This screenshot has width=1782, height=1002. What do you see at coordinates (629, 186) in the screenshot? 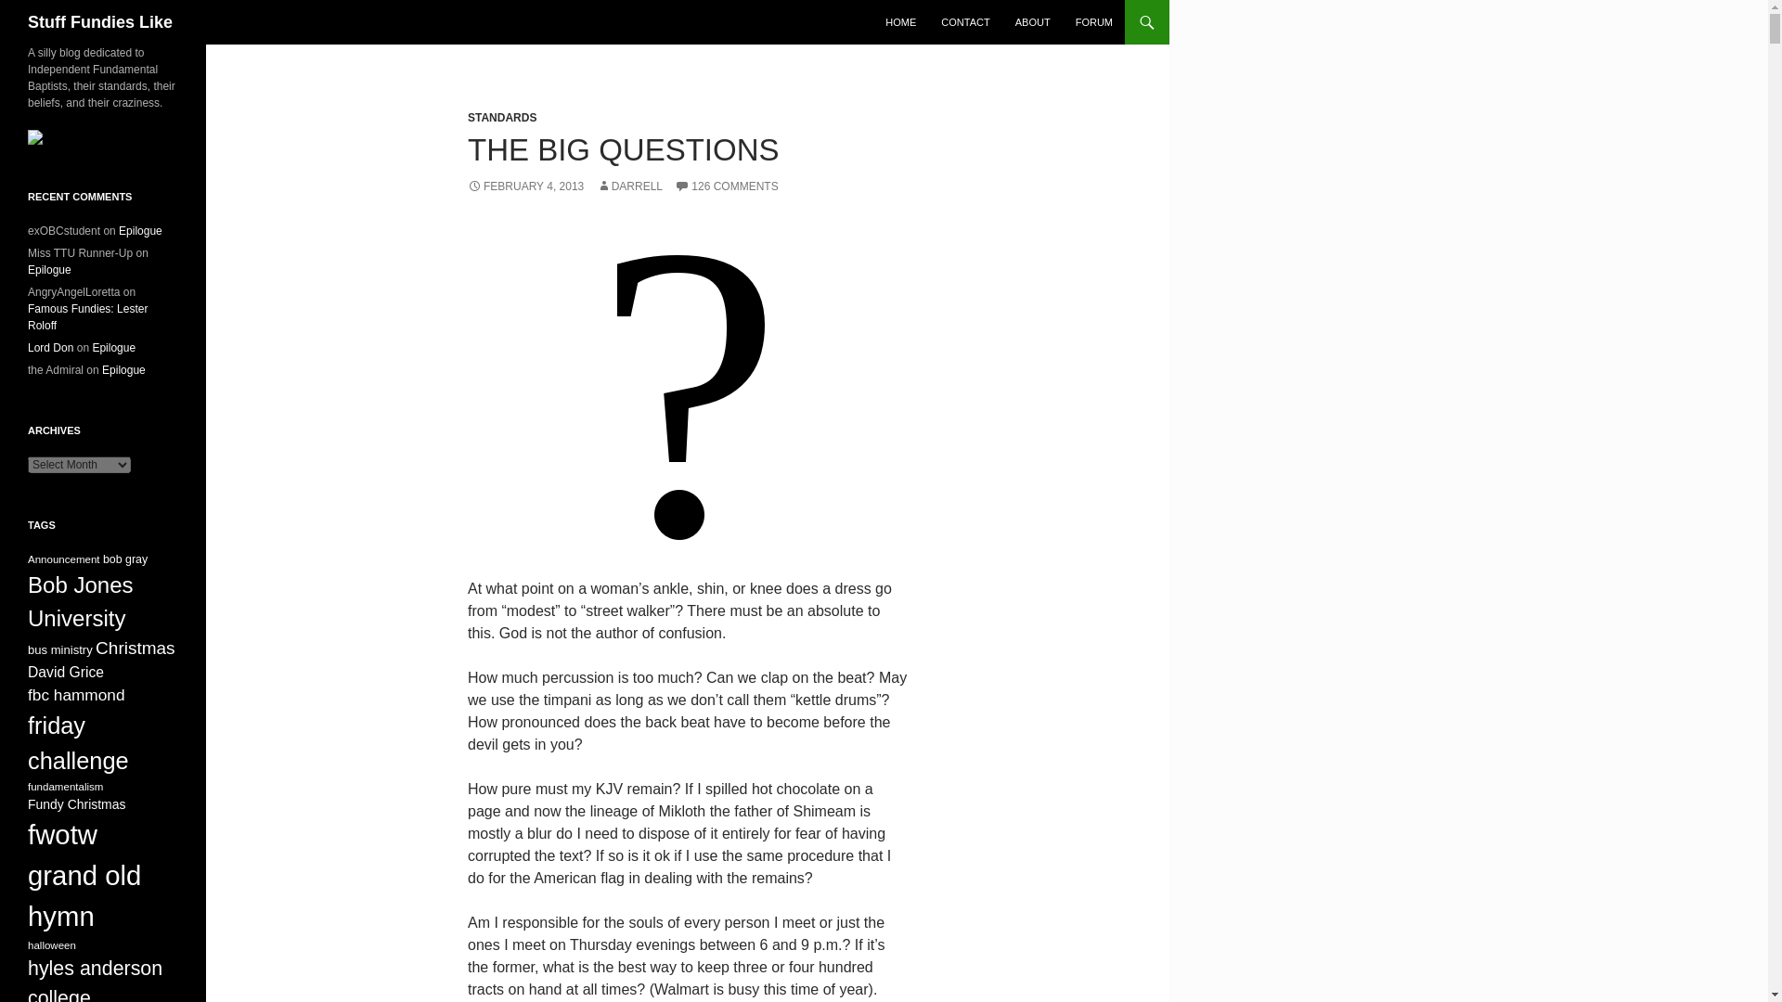
I see `DARRELL` at bounding box center [629, 186].